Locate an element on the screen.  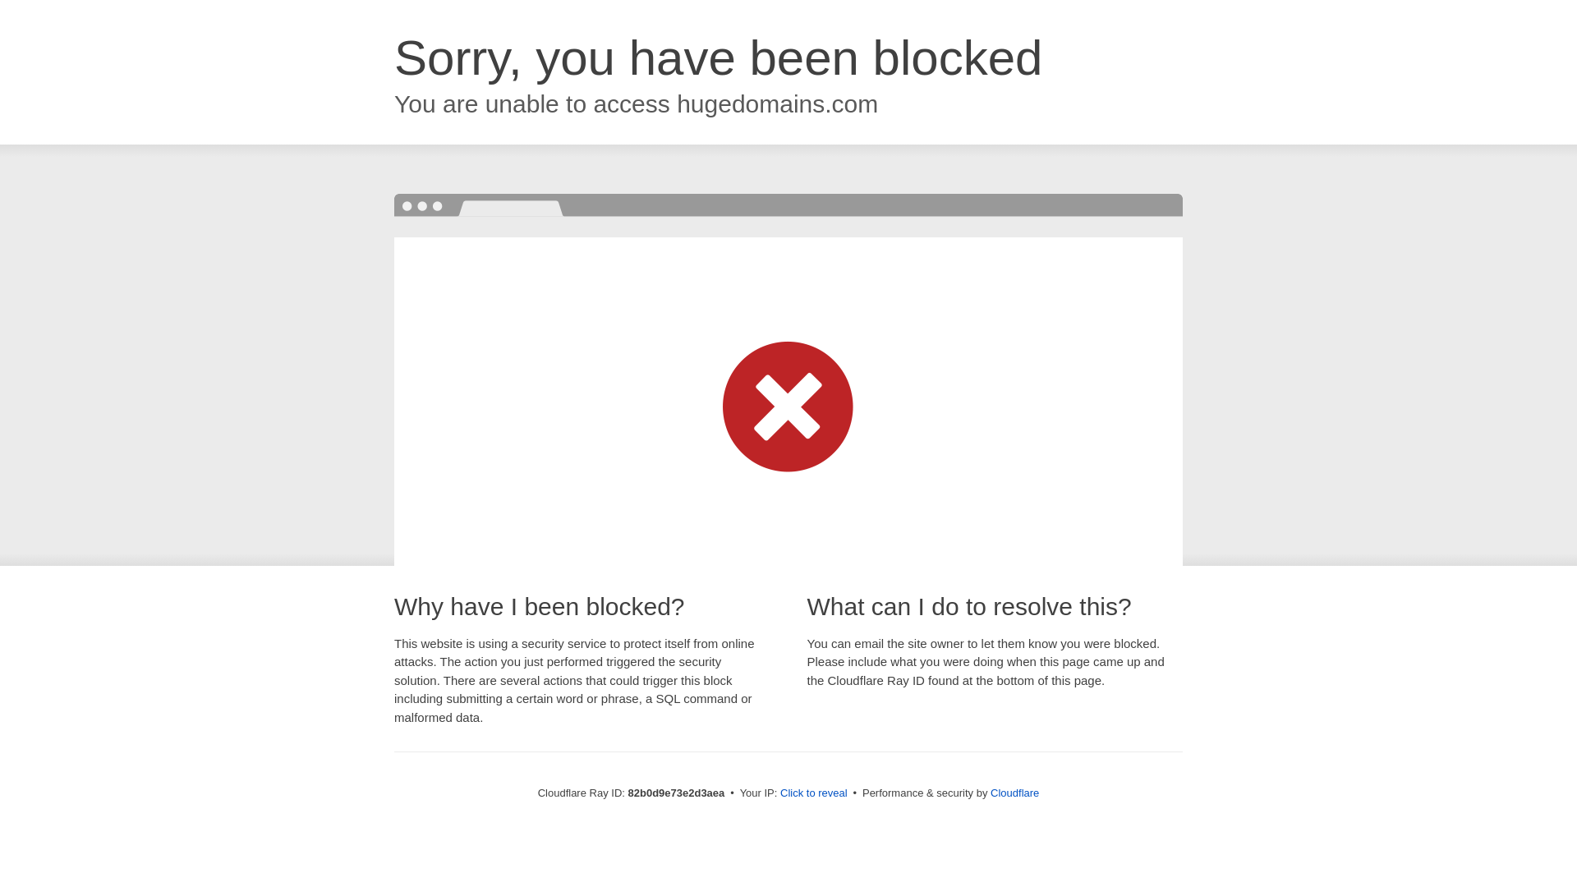
Cloudflare is located at coordinates (1015, 793).